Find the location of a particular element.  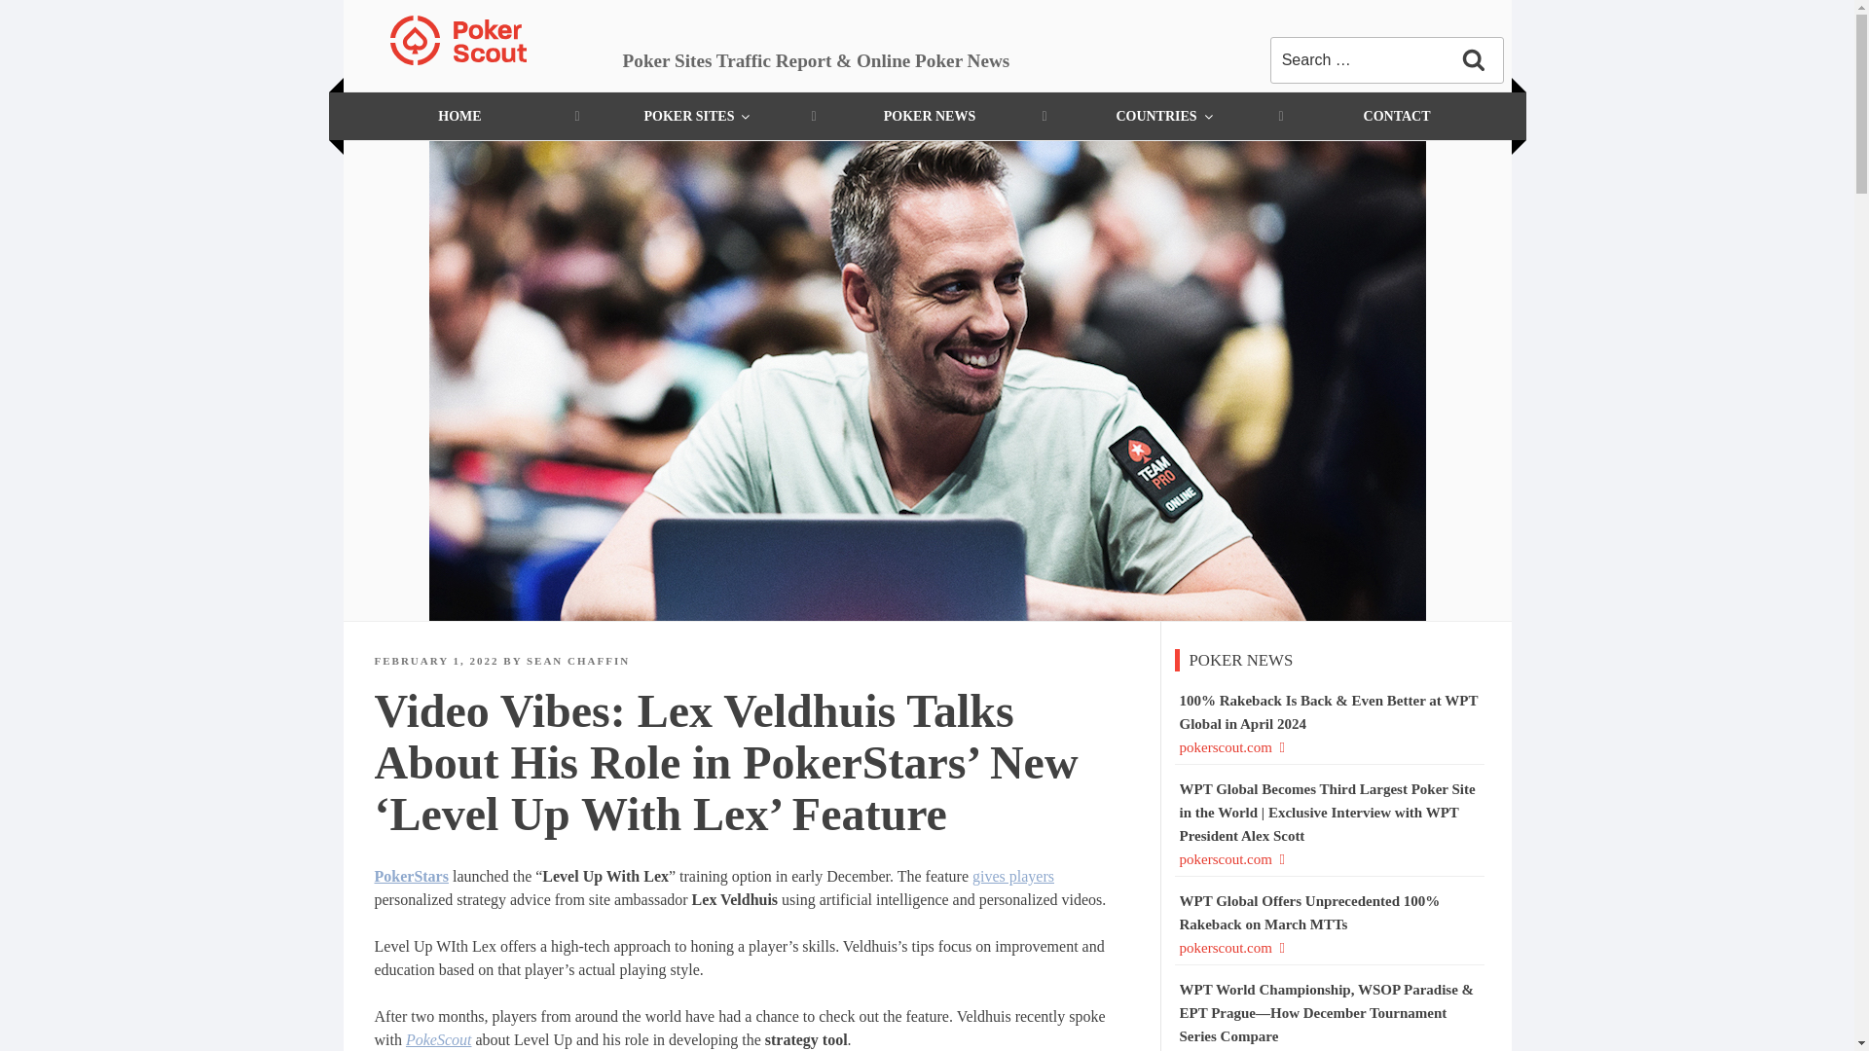

COUNTRIES is located at coordinates (1163, 116).